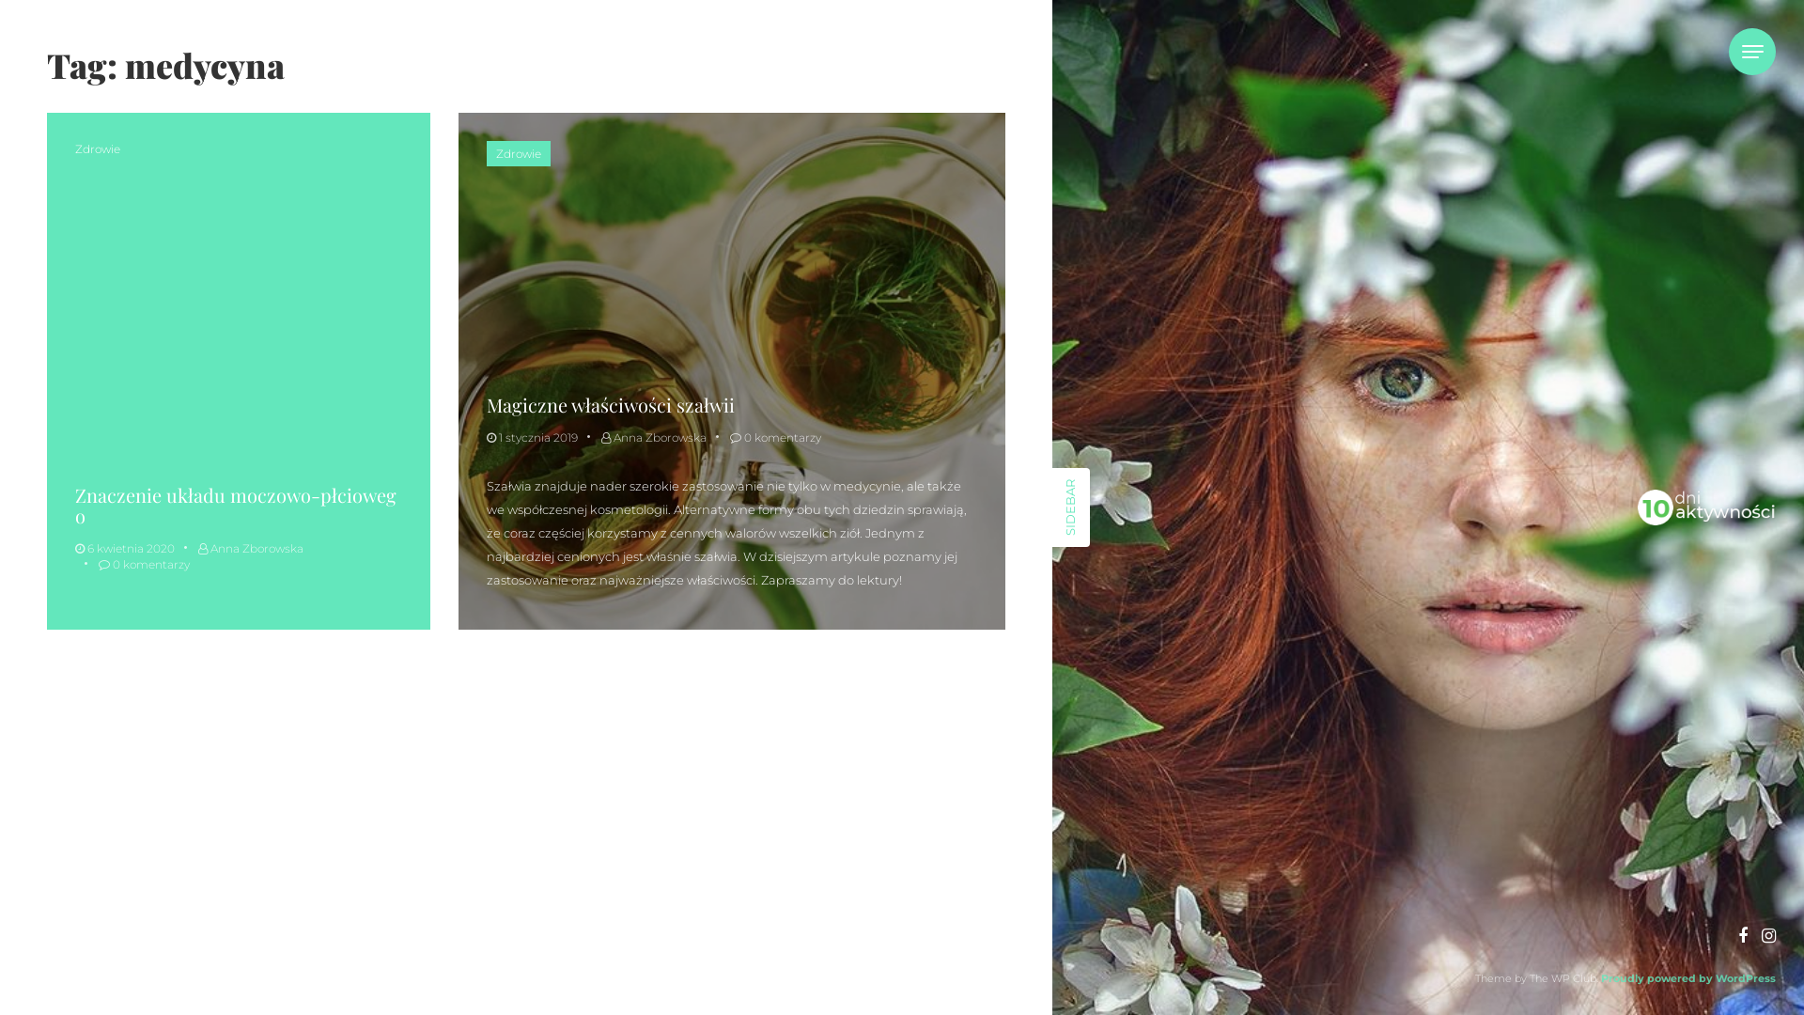 This screenshot has width=1804, height=1015. Describe the element at coordinates (1688, 978) in the screenshot. I see `Proudly powered by WordPress` at that location.